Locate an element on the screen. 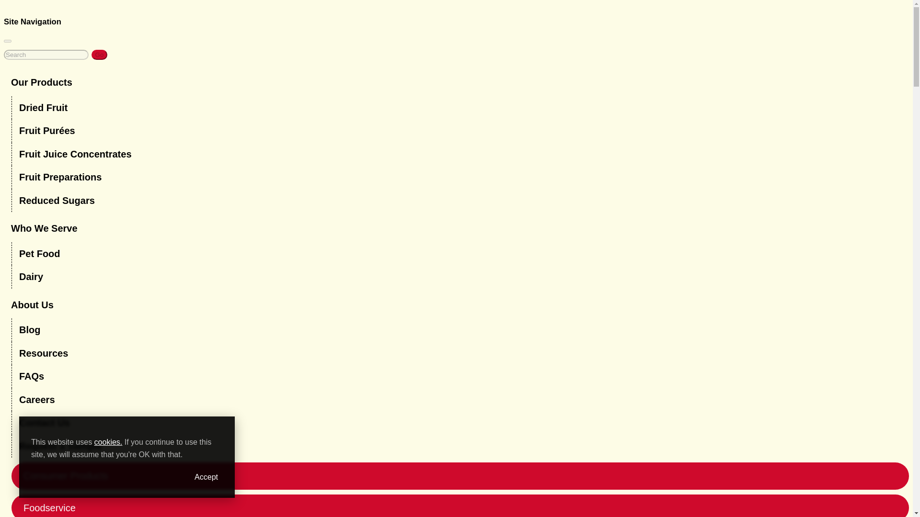 This screenshot has width=920, height=517. Dried Fruit is located at coordinates (466, 107).